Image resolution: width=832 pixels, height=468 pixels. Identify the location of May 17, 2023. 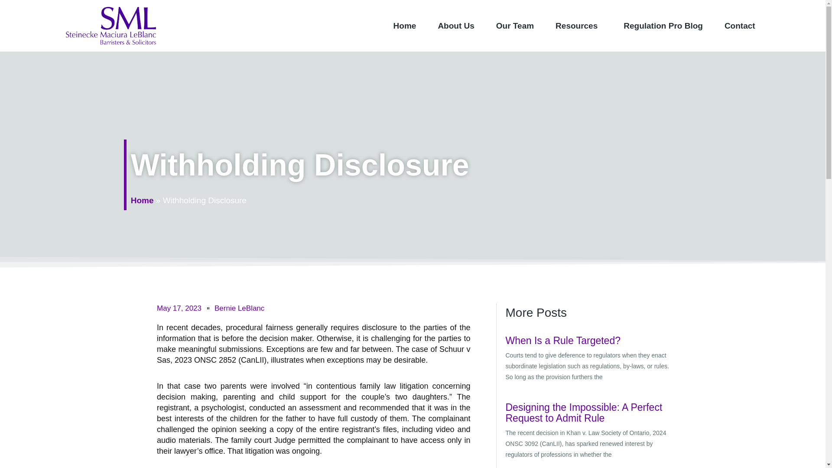
(179, 308).